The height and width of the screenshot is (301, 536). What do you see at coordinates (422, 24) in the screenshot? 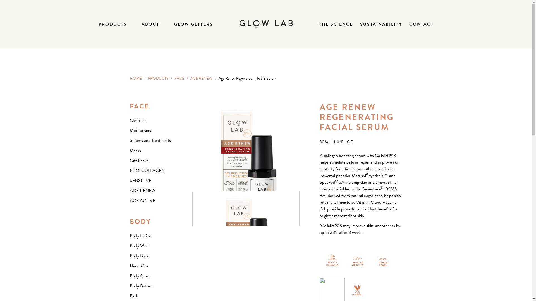
I see `CONTACT` at bounding box center [422, 24].